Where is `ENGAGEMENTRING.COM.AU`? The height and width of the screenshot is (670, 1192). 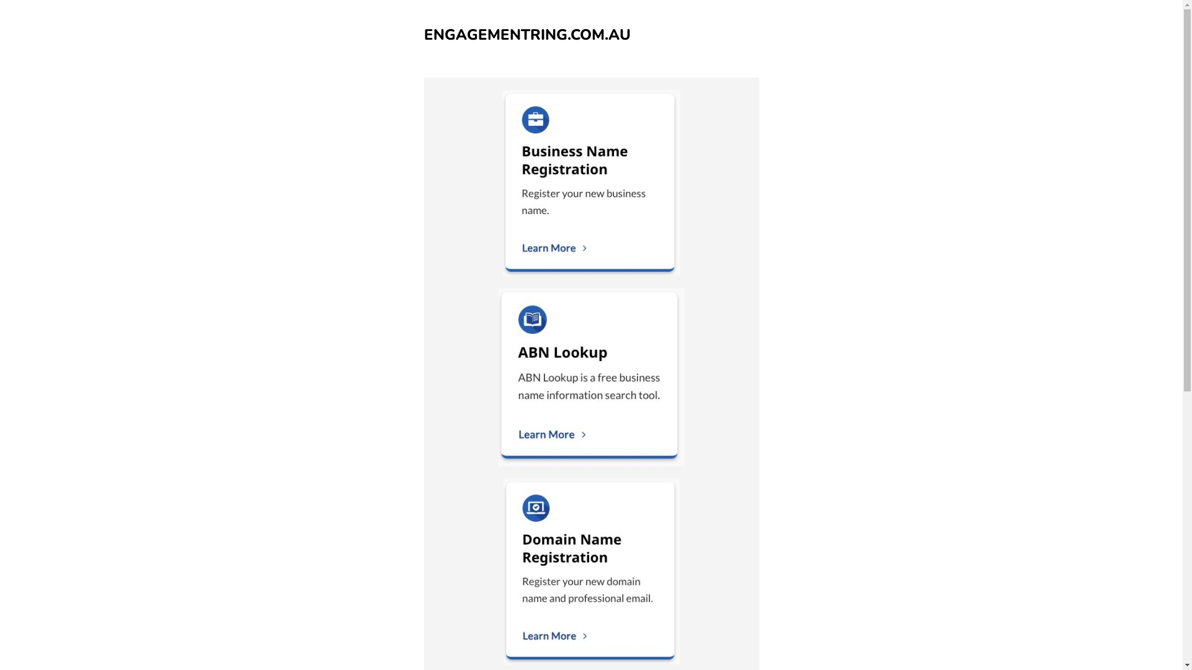 ENGAGEMENTRING.COM.AU is located at coordinates (526, 35).